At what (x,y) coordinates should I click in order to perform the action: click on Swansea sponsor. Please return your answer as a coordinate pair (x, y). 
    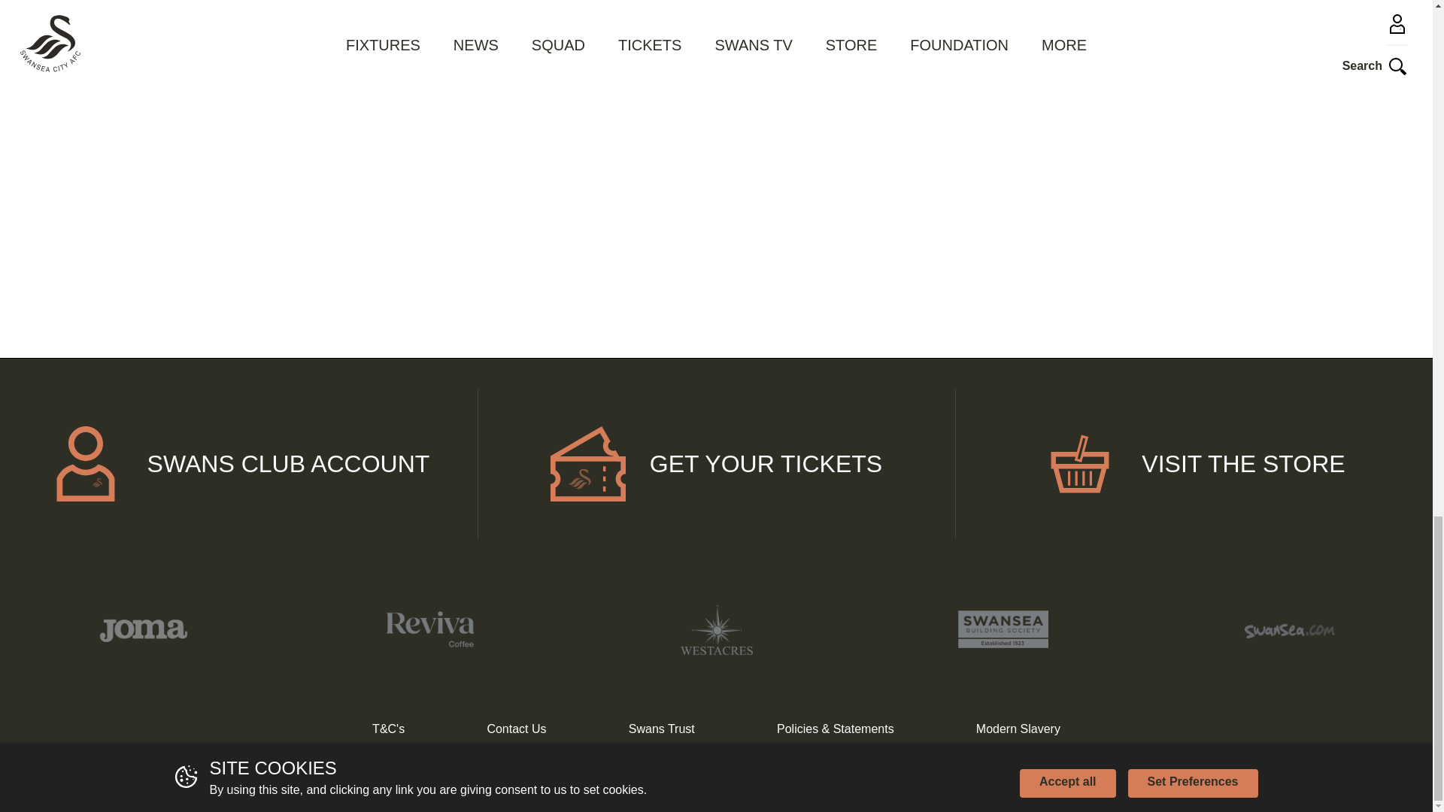
    Looking at the image, I should click on (429, 629).